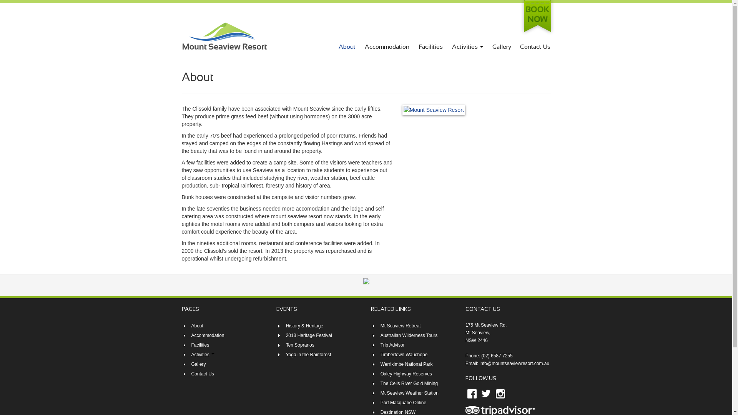  What do you see at coordinates (393, 345) in the screenshot?
I see `Trip Advisor` at bounding box center [393, 345].